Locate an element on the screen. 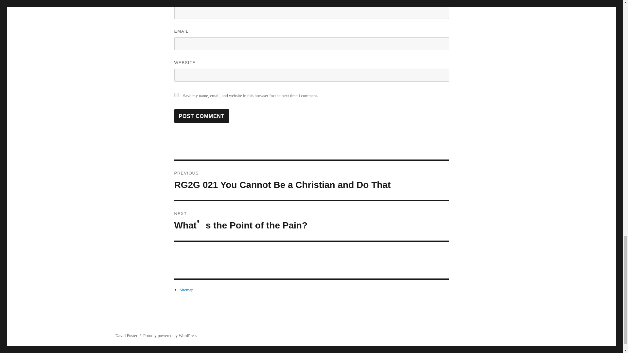 Image resolution: width=628 pixels, height=353 pixels. Sitemap is located at coordinates (186, 290).